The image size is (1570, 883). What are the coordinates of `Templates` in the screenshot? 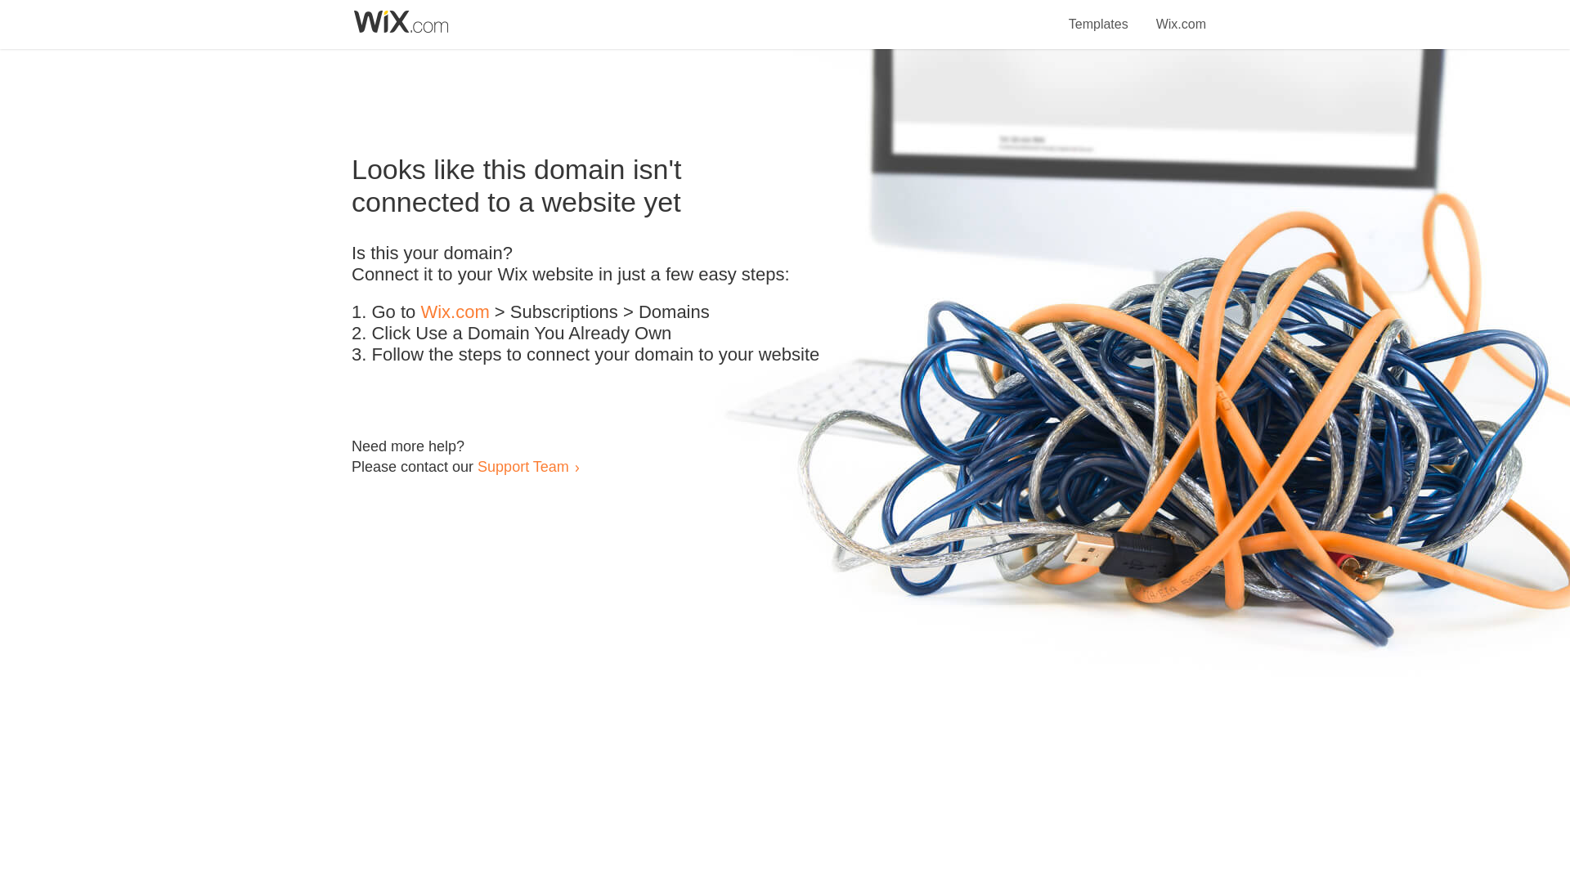 It's located at (1099, 15).